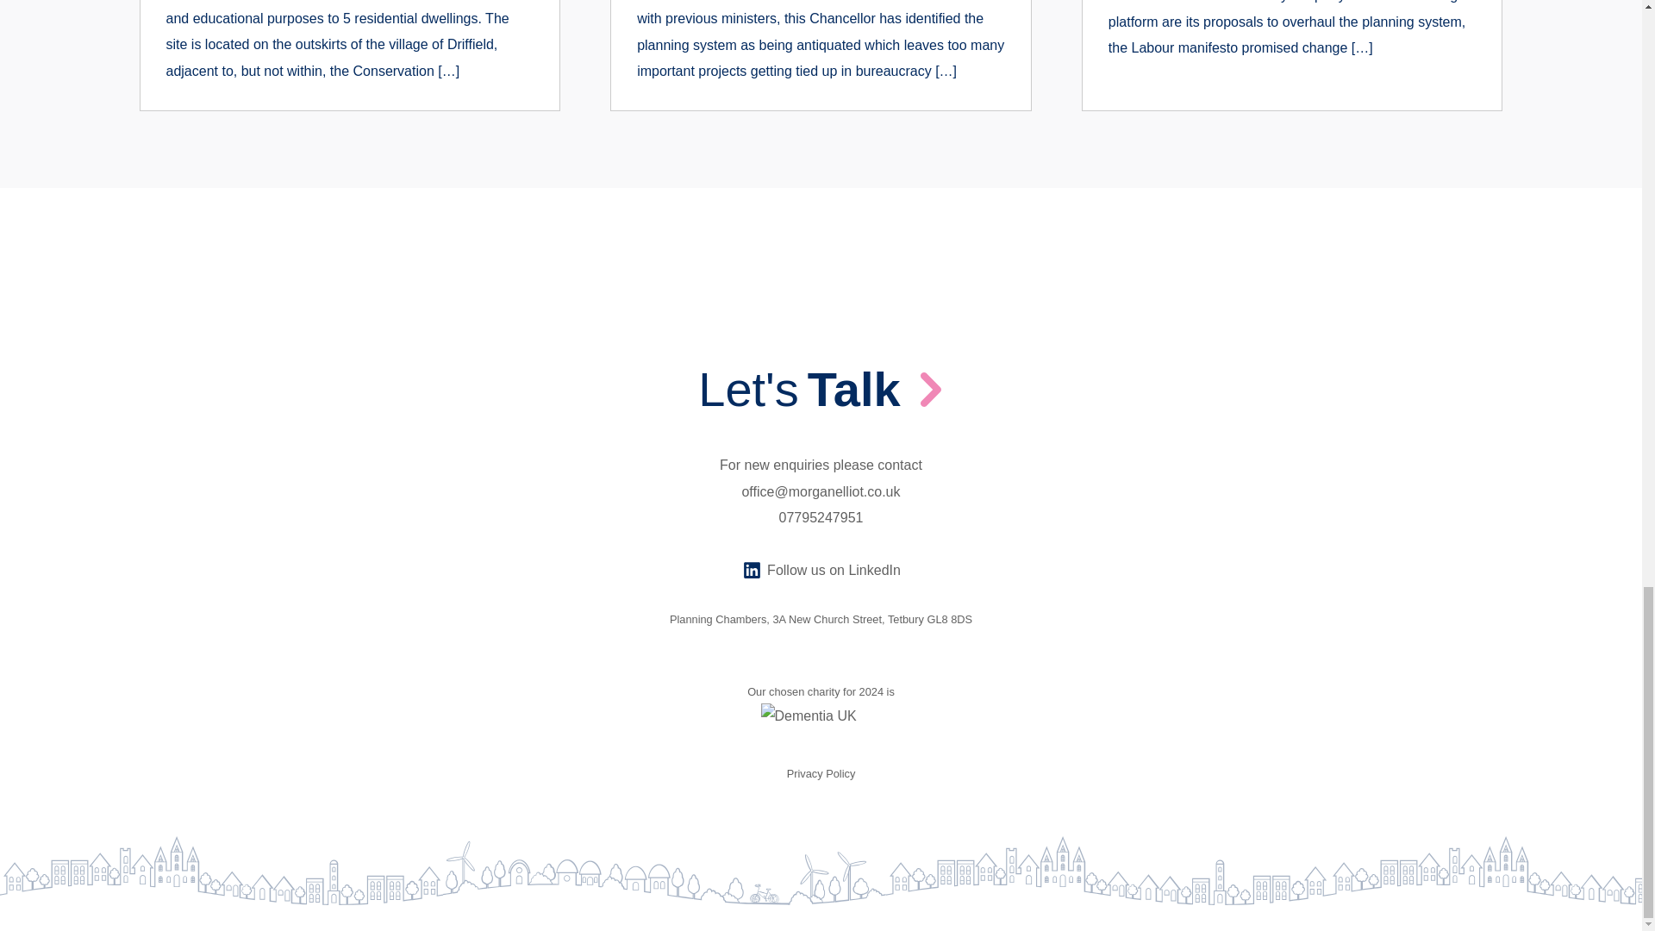 The image size is (1655, 931). Describe the element at coordinates (821, 571) in the screenshot. I see `Follow us on LinkedIn` at that location.